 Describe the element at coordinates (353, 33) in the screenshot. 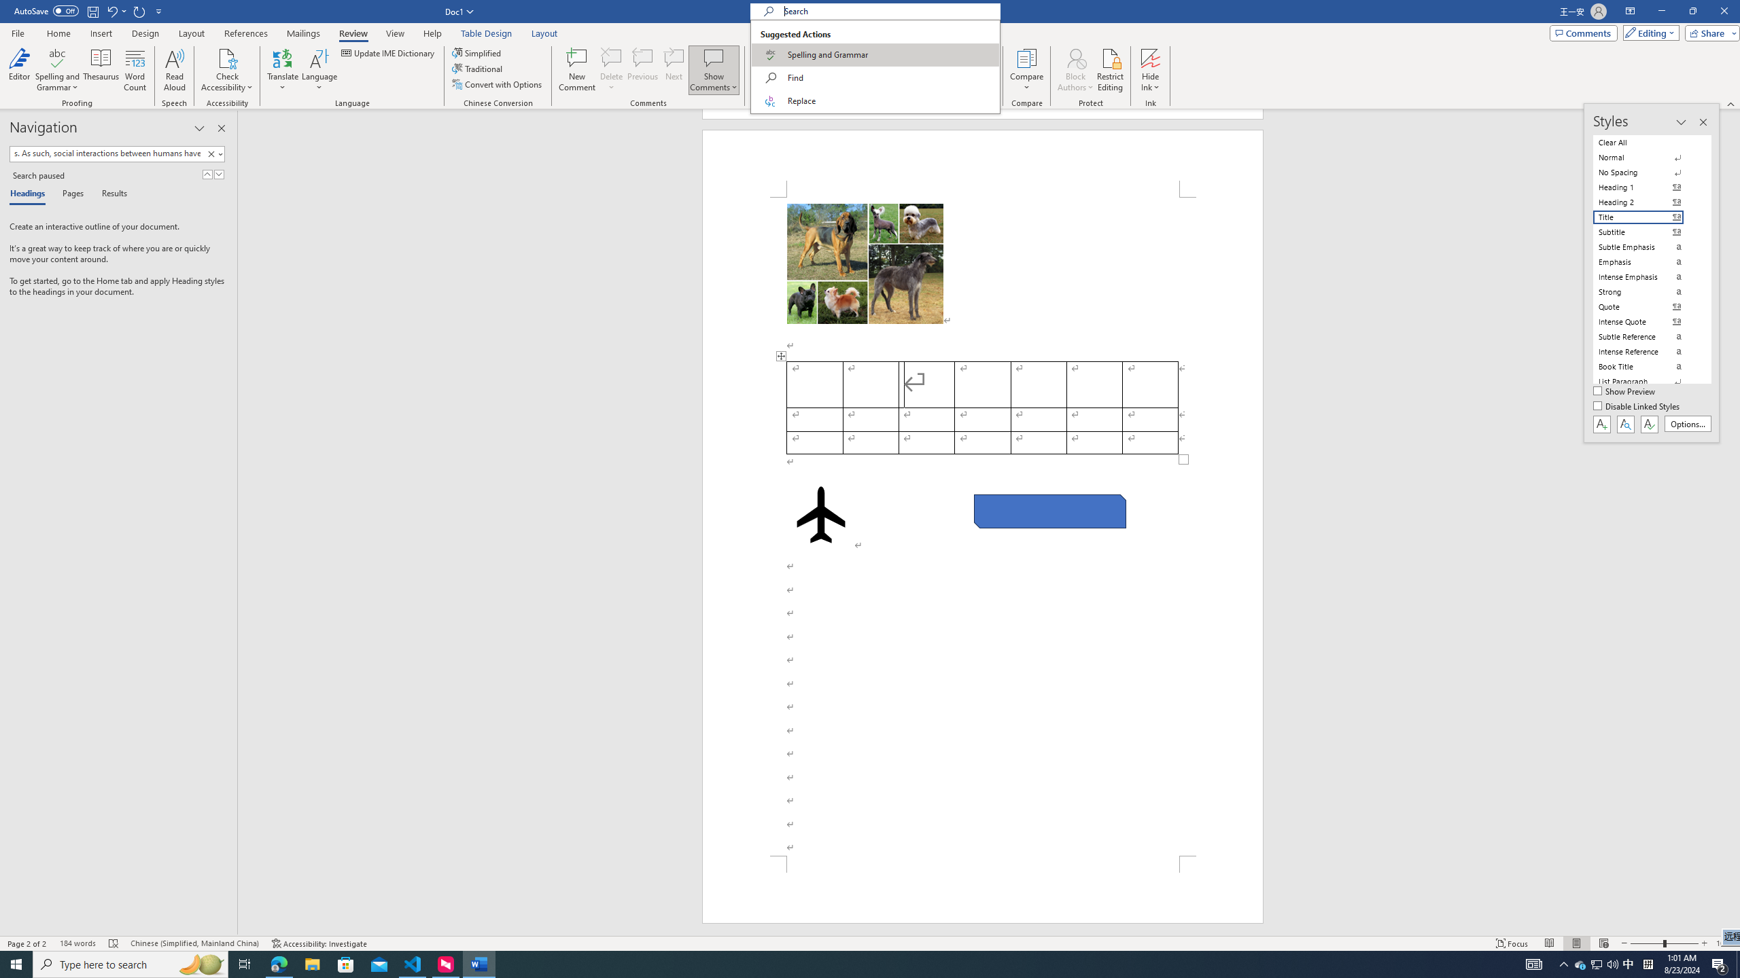

I see `Review` at that location.